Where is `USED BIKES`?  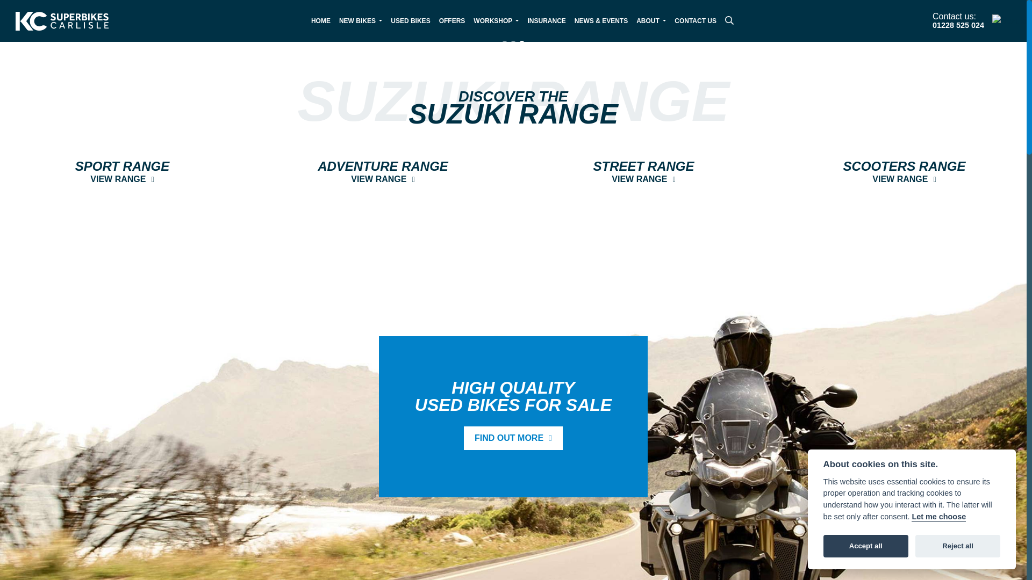
USED BIKES is located at coordinates (383, 172).